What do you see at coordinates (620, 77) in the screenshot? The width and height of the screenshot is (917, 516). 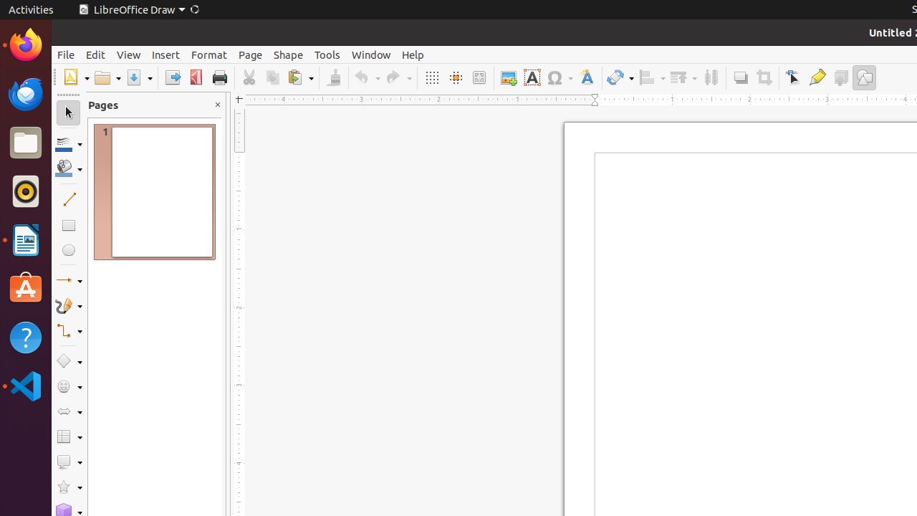 I see `Transformations` at bounding box center [620, 77].